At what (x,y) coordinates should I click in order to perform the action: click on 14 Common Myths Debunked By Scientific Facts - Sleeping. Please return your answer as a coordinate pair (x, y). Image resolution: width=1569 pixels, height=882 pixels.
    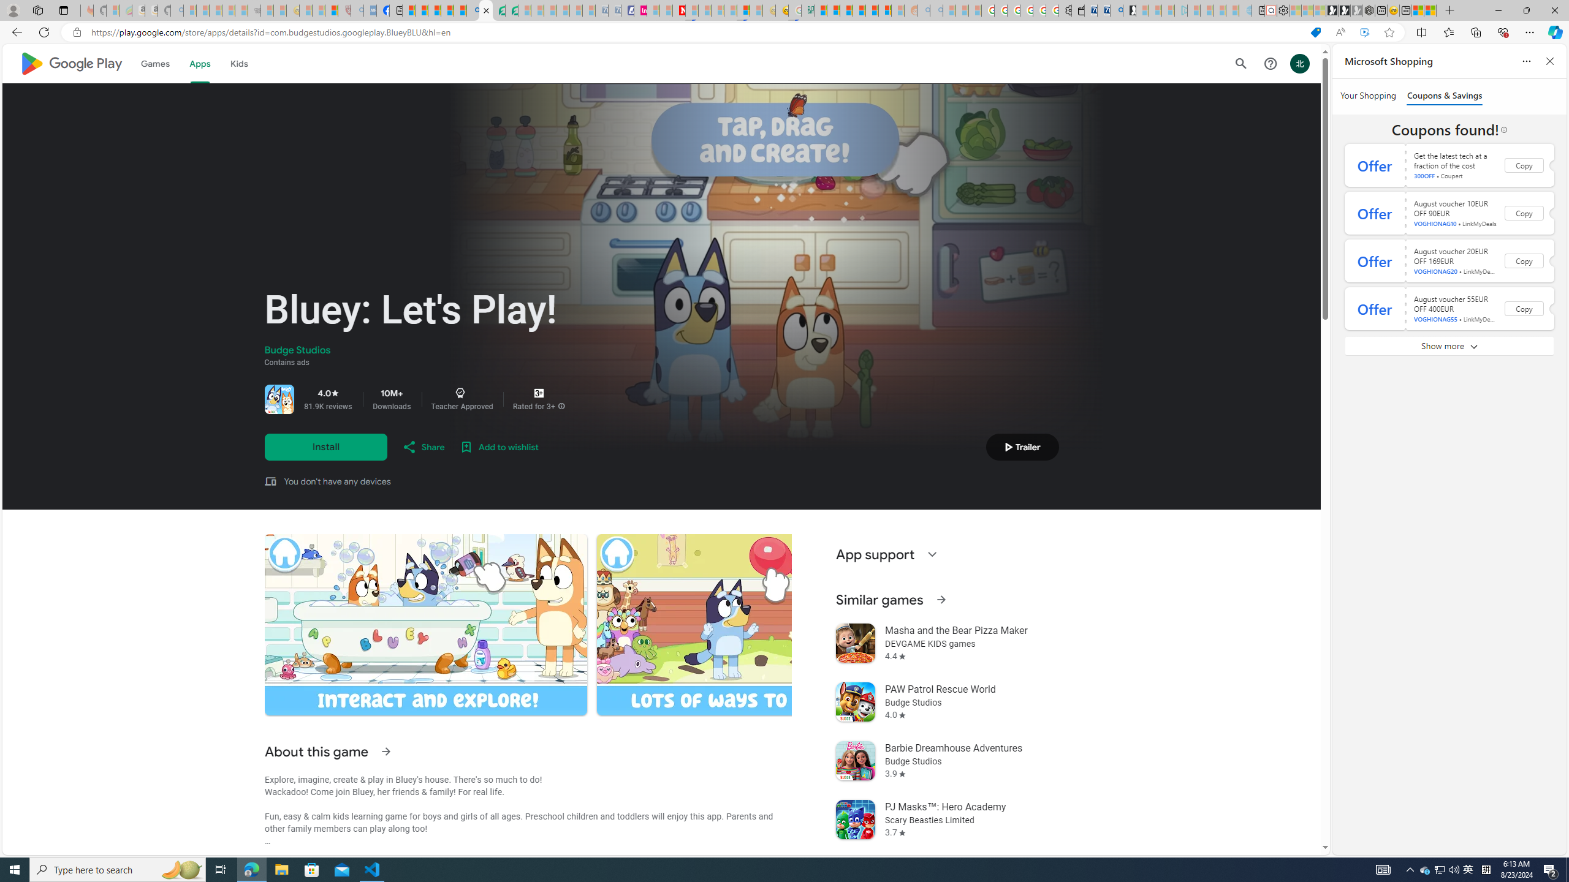
    Looking at the image, I should click on (705, 10).